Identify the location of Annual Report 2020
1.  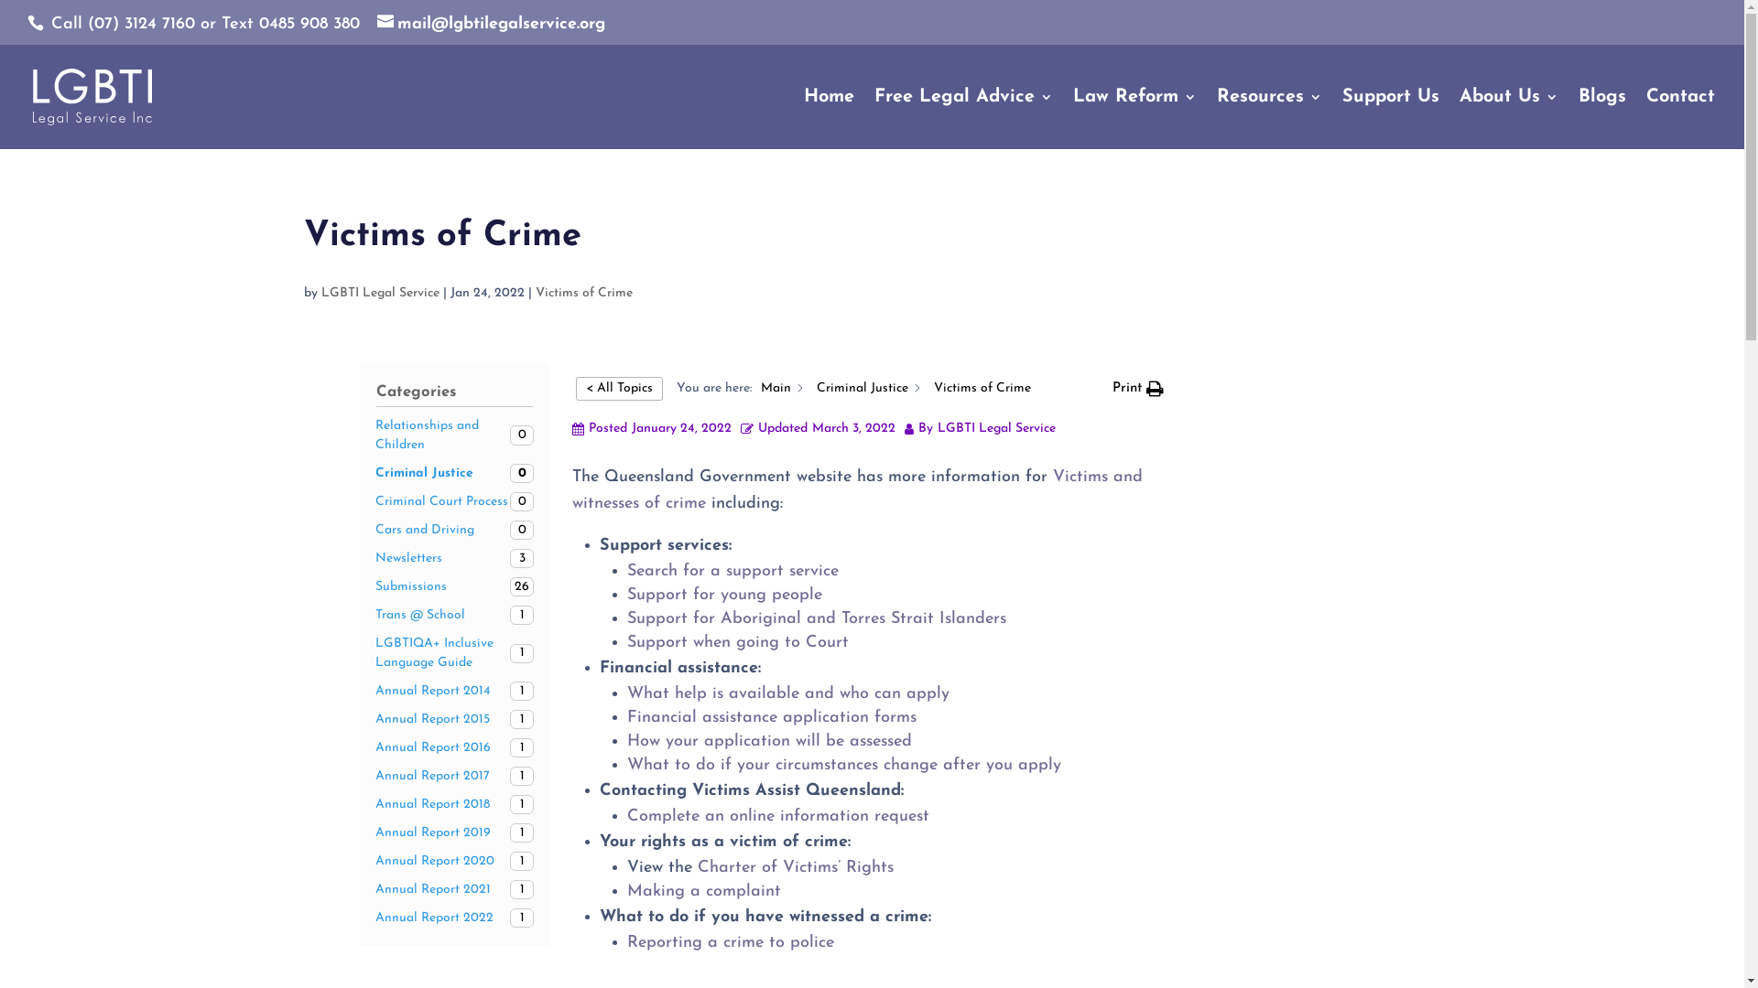
(455, 862).